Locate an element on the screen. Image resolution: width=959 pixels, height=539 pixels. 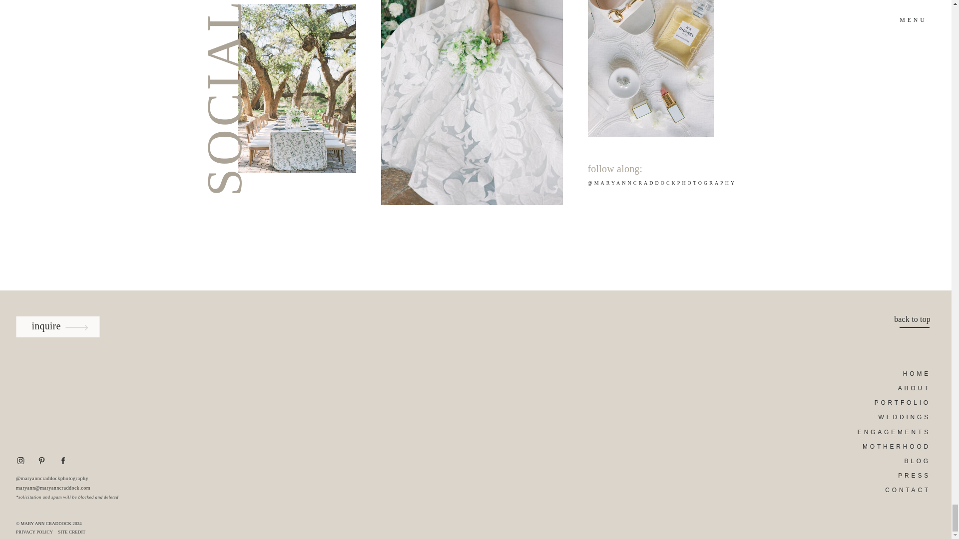
back to top is located at coordinates (907, 318).